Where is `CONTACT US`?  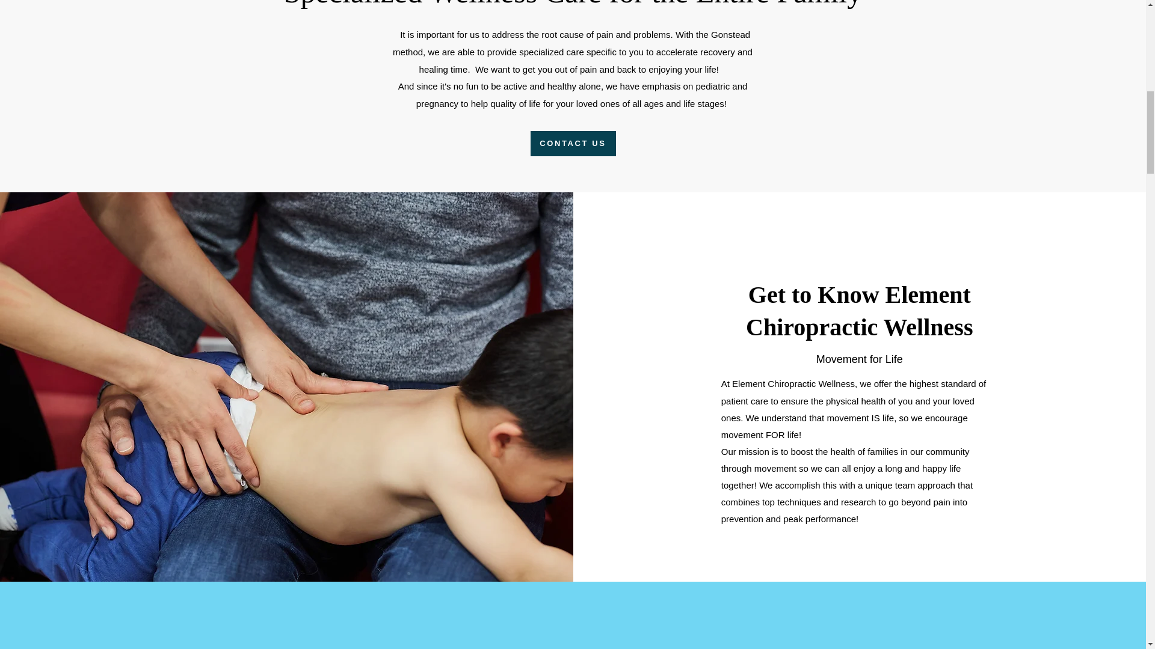 CONTACT US is located at coordinates (573, 144).